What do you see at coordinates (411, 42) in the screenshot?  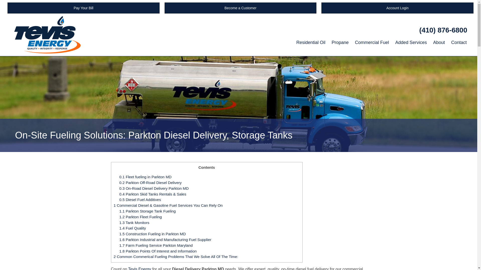 I see `Added Services` at bounding box center [411, 42].